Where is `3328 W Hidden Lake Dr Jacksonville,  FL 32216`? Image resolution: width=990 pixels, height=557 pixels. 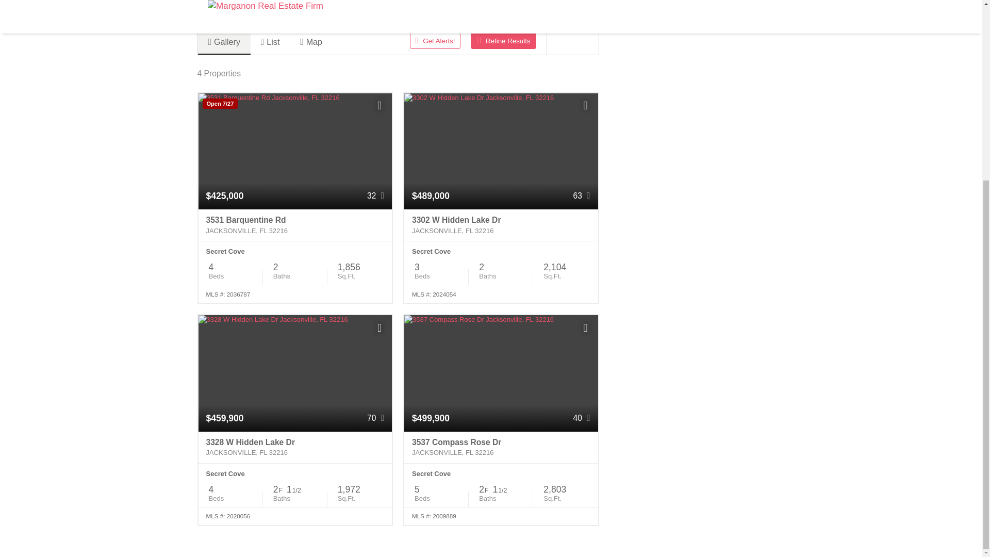 3328 W Hidden Lake Dr Jacksonville,  FL 32216 is located at coordinates (295, 448).